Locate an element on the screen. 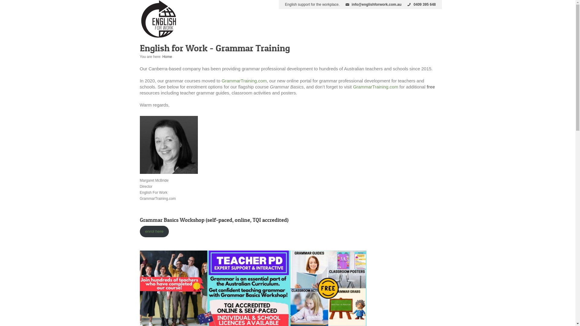  Grammar Basics Workshop (self-paced, online, TQI accredited) is located at coordinates (214, 220).